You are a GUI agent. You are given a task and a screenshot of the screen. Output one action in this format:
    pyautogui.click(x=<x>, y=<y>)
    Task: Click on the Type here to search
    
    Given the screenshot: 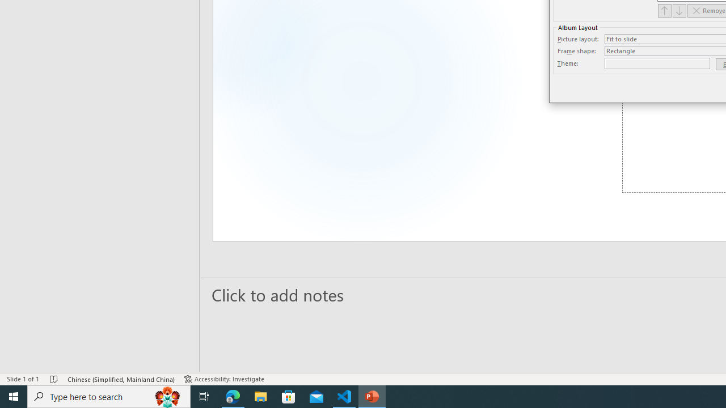 What is the action you would take?
    pyautogui.click(x=109, y=397)
    